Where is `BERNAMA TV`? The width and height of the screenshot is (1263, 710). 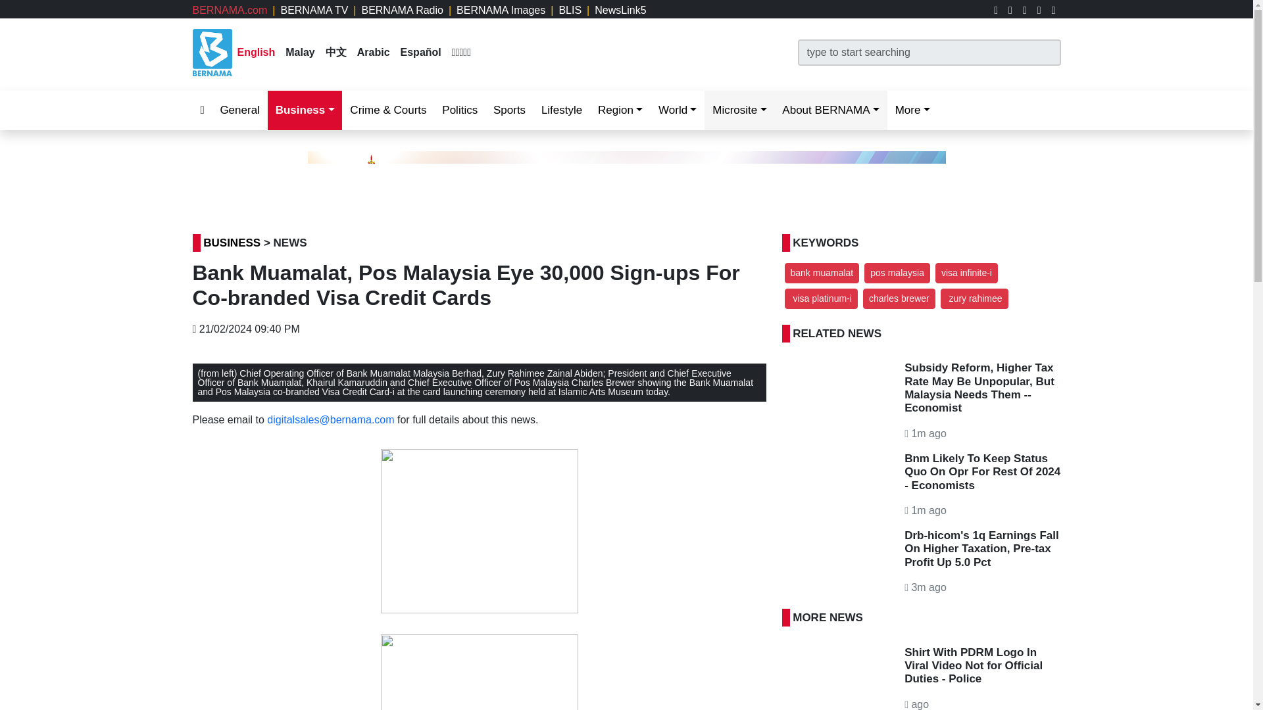 BERNAMA TV is located at coordinates (314, 9).